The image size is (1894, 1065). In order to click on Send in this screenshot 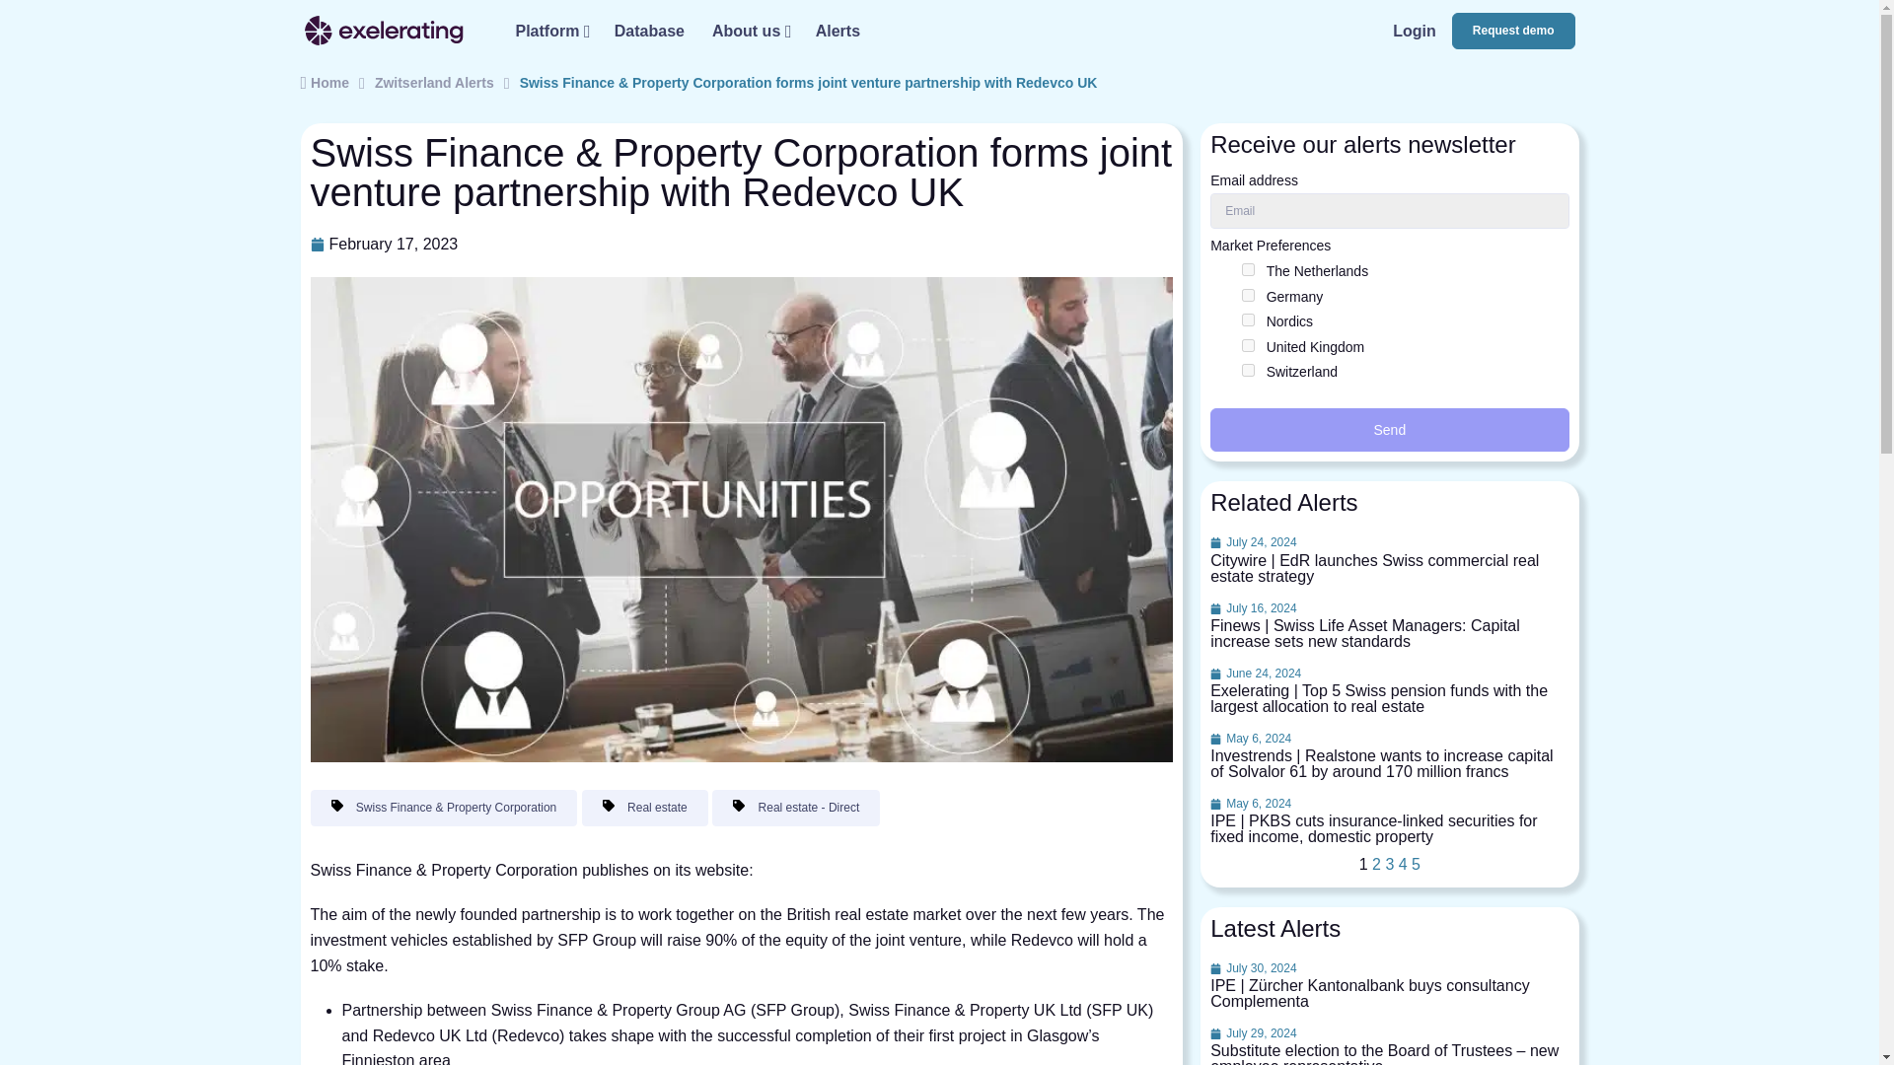, I will do `click(1389, 429)`.